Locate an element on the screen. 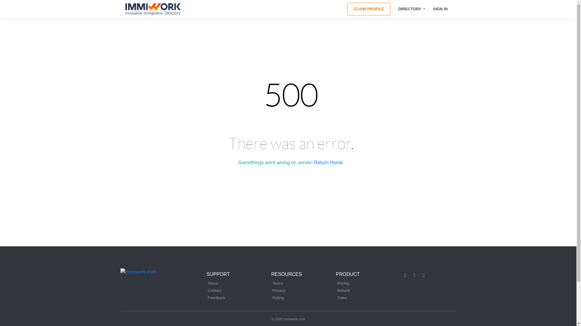 The height and width of the screenshot is (326, 581). Terms is located at coordinates (278, 283).